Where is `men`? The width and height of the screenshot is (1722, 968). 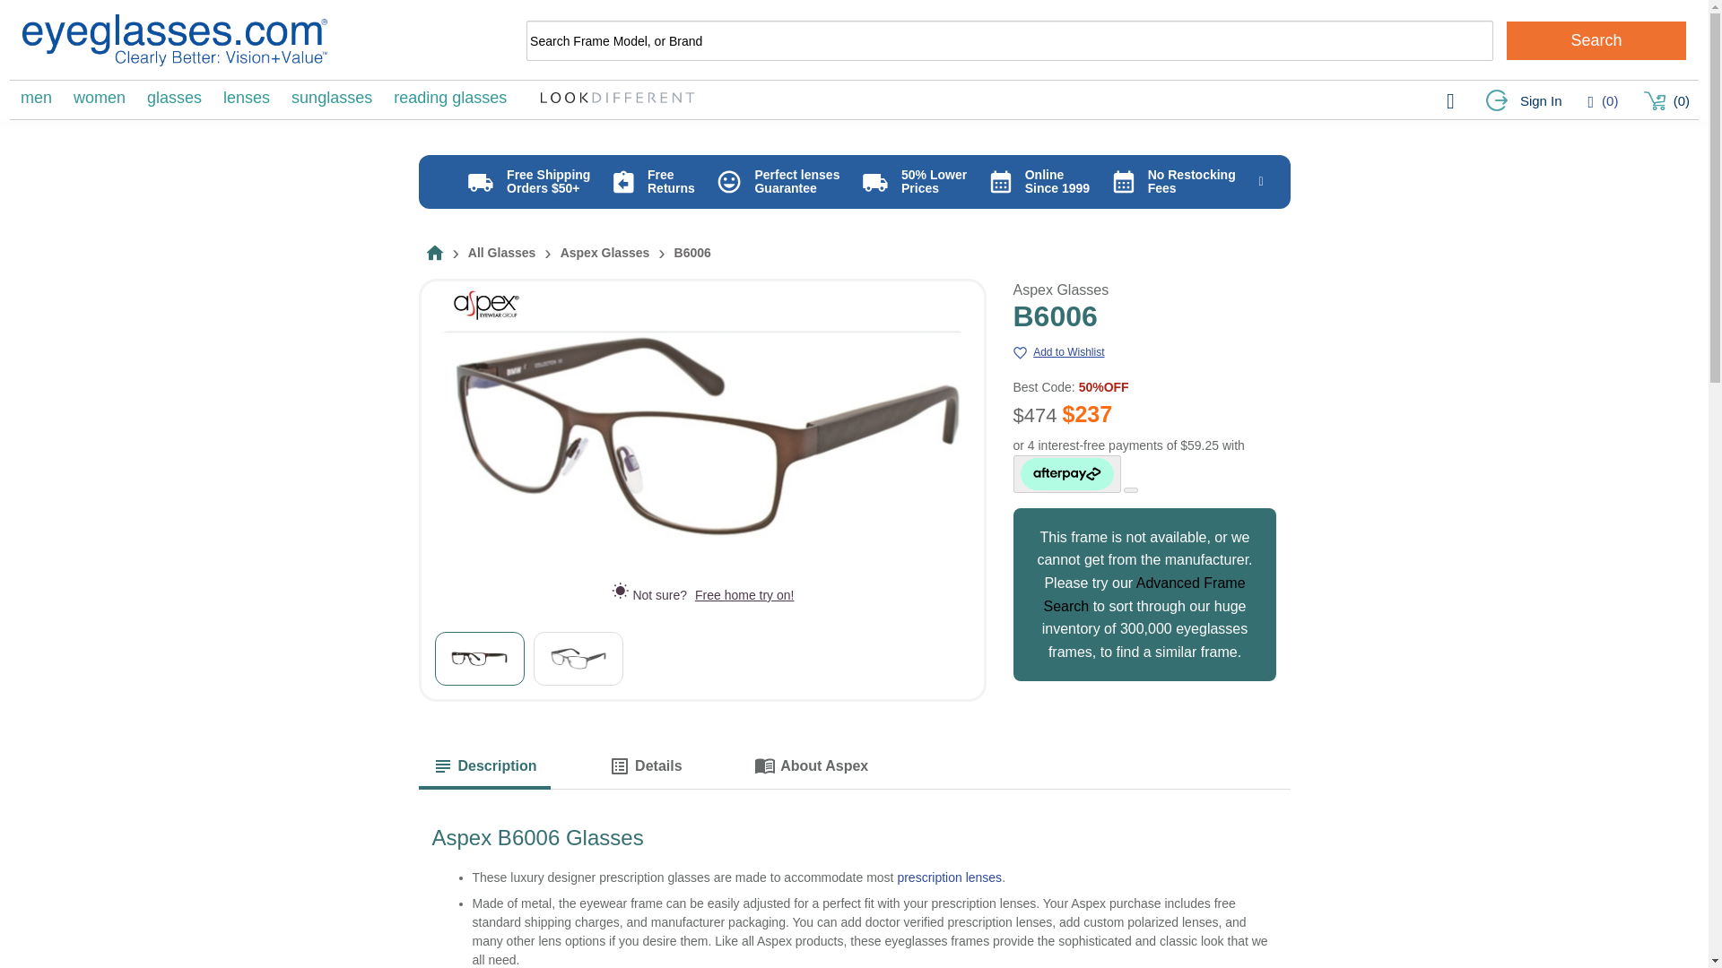 men is located at coordinates (36, 97).